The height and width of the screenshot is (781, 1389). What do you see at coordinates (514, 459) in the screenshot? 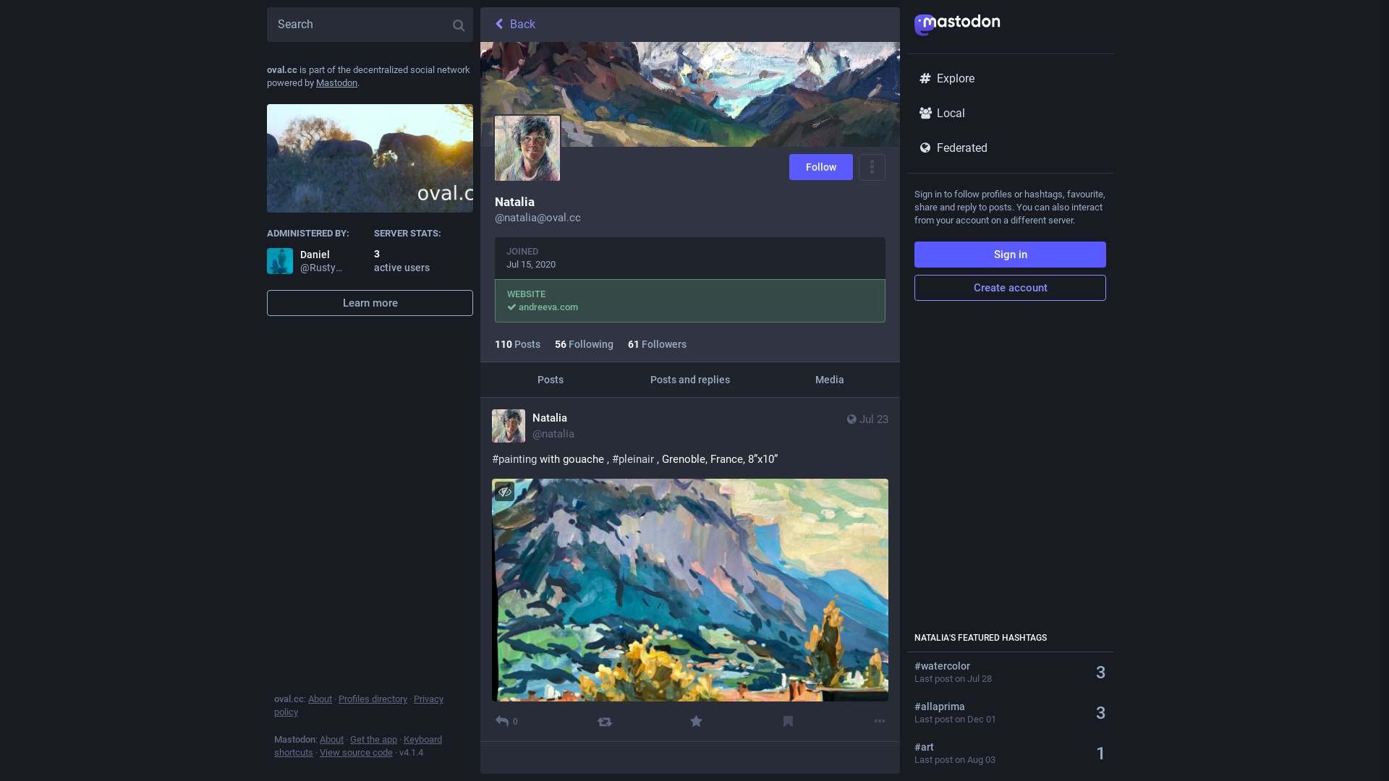
I see `#painting` at bounding box center [514, 459].